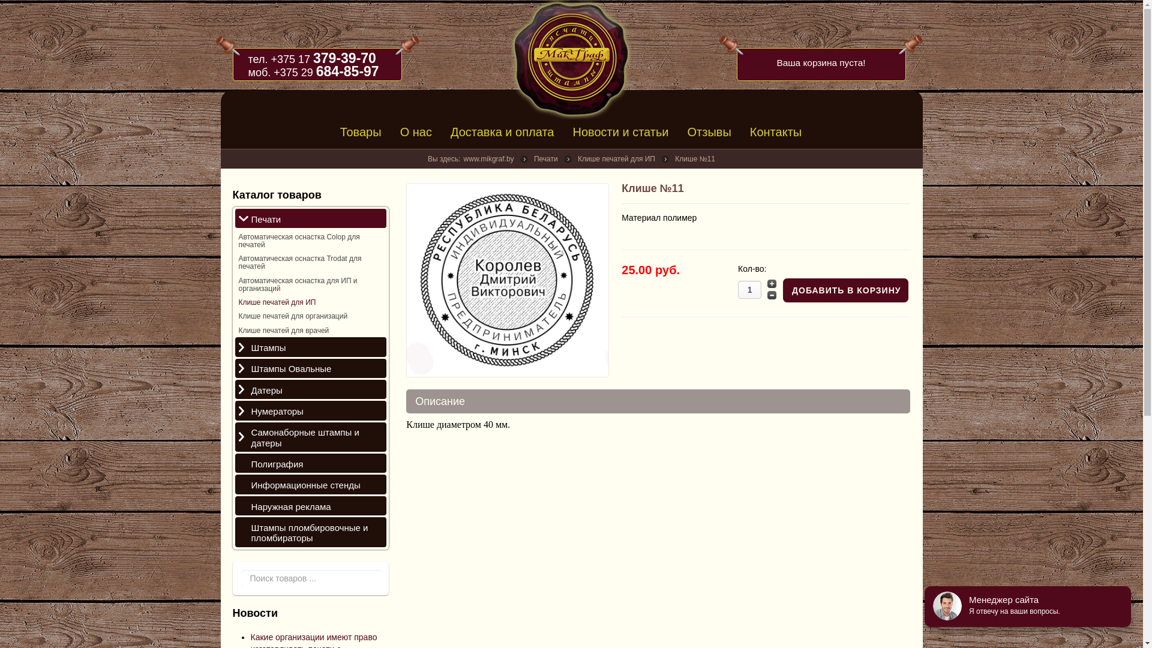 The height and width of the screenshot is (648, 1152). What do you see at coordinates (489, 159) in the screenshot?
I see `www.mikgraf.by` at bounding box center [489, 159].